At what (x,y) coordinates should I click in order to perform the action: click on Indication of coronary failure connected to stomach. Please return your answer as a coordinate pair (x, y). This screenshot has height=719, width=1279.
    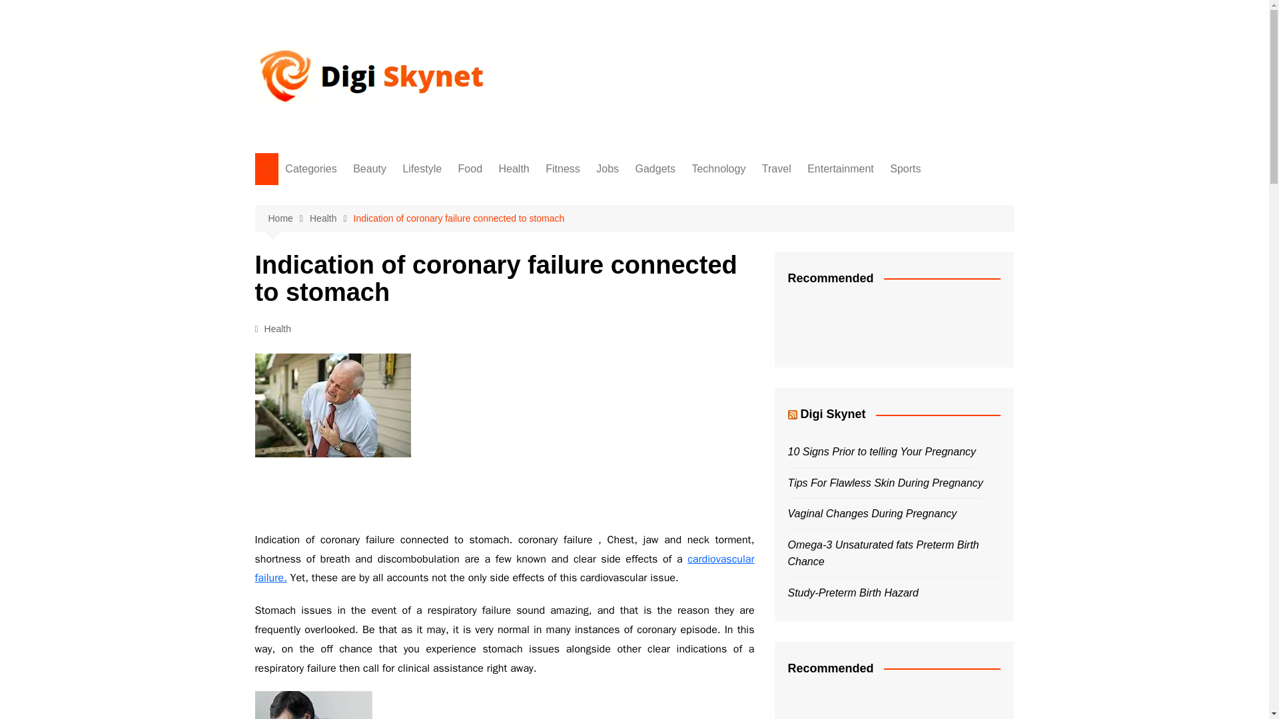
    Looking at the image, I should click on (313, 704).